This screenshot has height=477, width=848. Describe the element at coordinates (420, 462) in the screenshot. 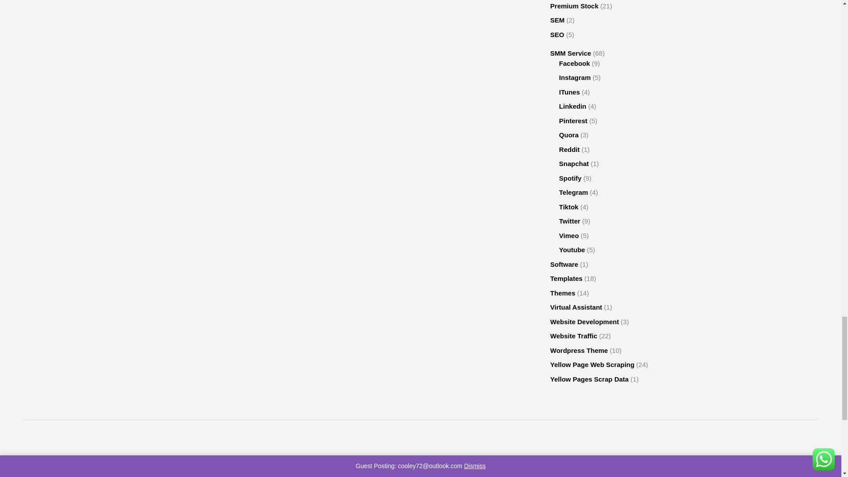

I see `Pinterest` at that location.